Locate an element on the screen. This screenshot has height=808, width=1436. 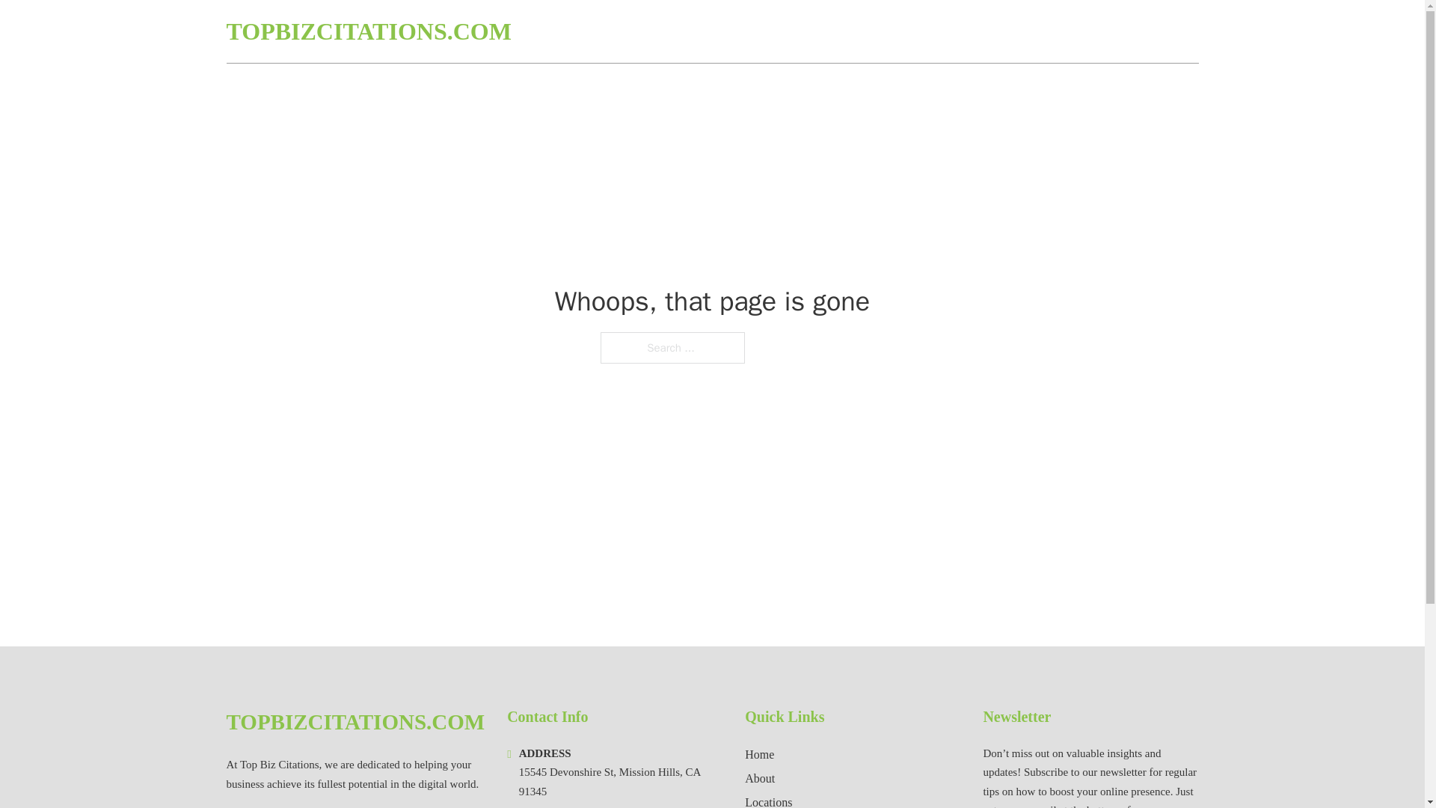
TOPBIZCITATIONS.COM is located at coordinates (368, 31).